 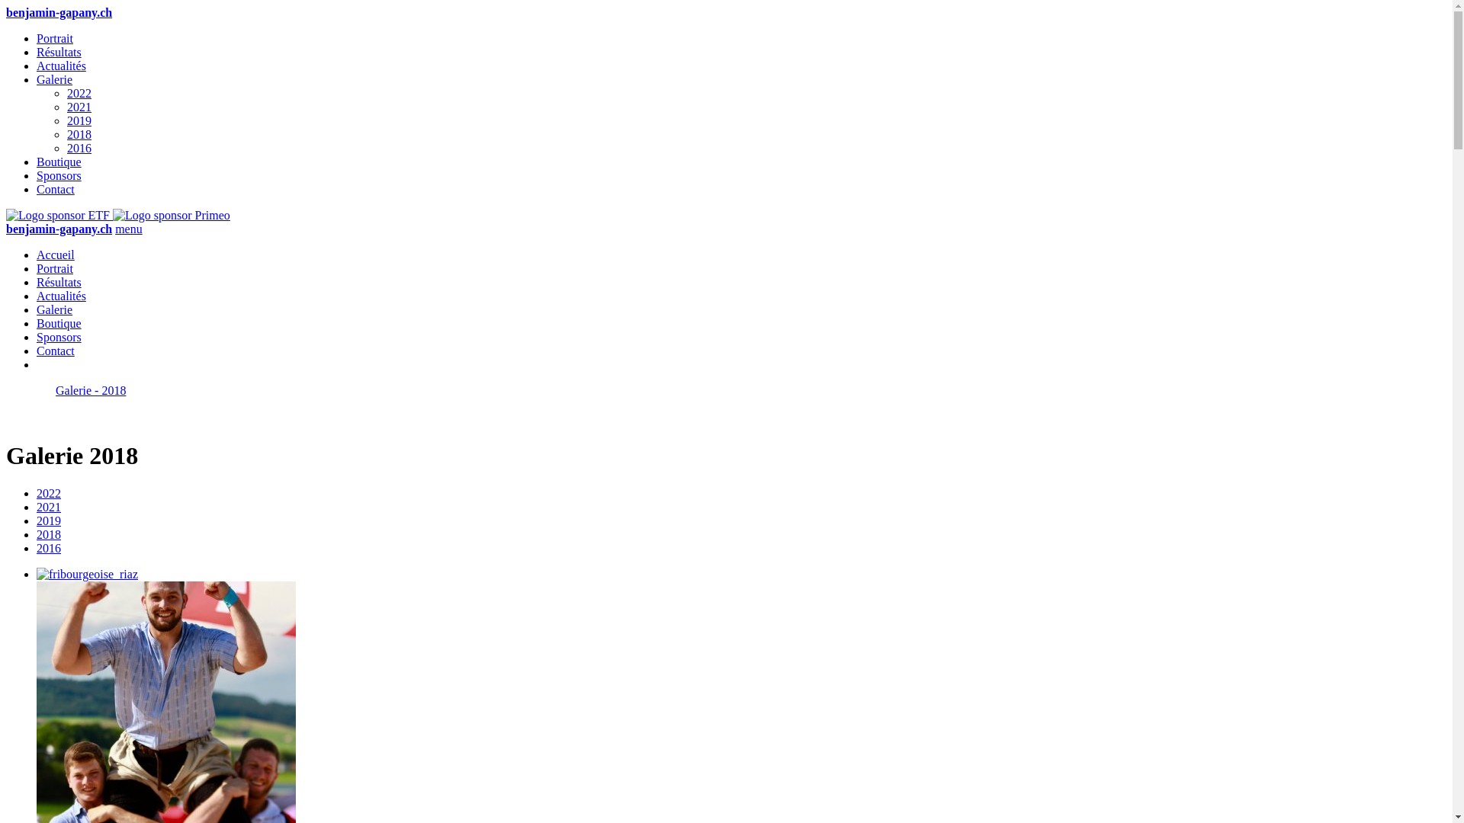 What do you see at coordinates (55, 79) in the screenshot?
I see `Galerie` at bounding box center [55, 79].